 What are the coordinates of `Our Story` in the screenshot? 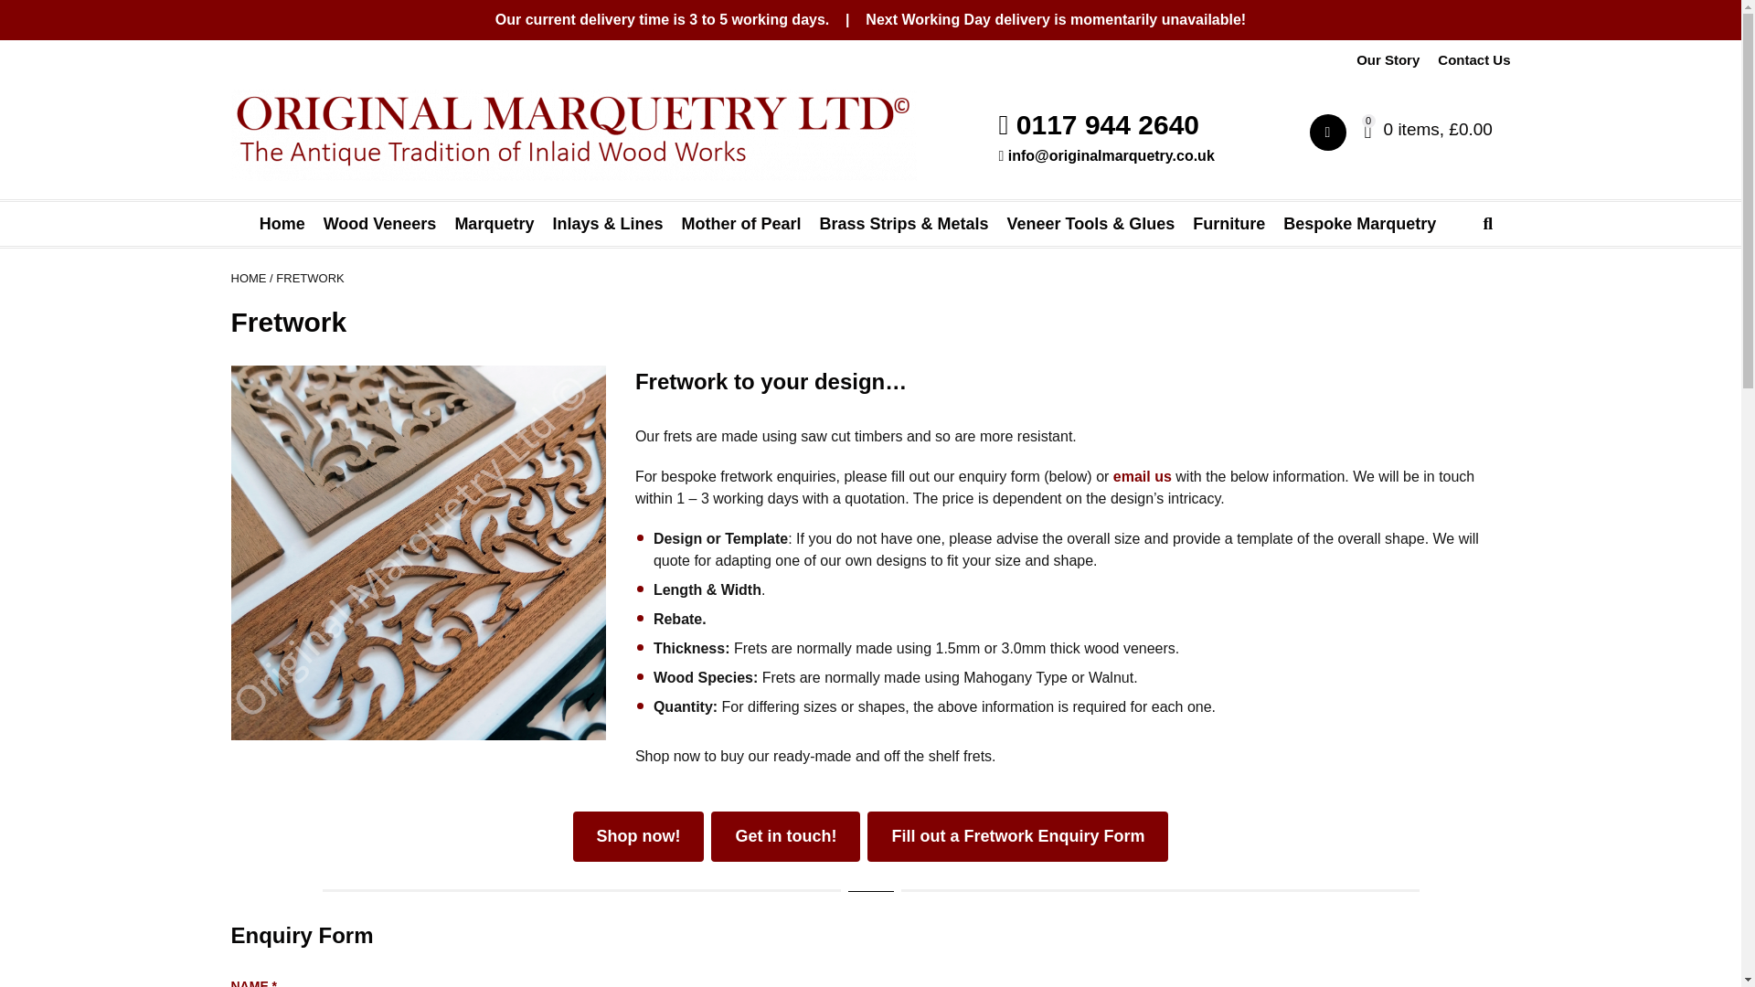 It's located at (1388, 60).